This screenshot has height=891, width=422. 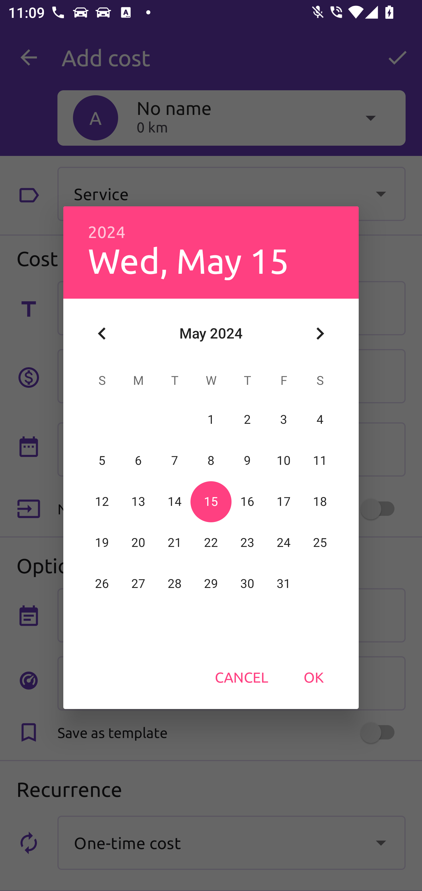 What do you see at coordinates (211, 543) in the screenshot?
I see `22 22 May 2024` at bounding box center [211, 543].